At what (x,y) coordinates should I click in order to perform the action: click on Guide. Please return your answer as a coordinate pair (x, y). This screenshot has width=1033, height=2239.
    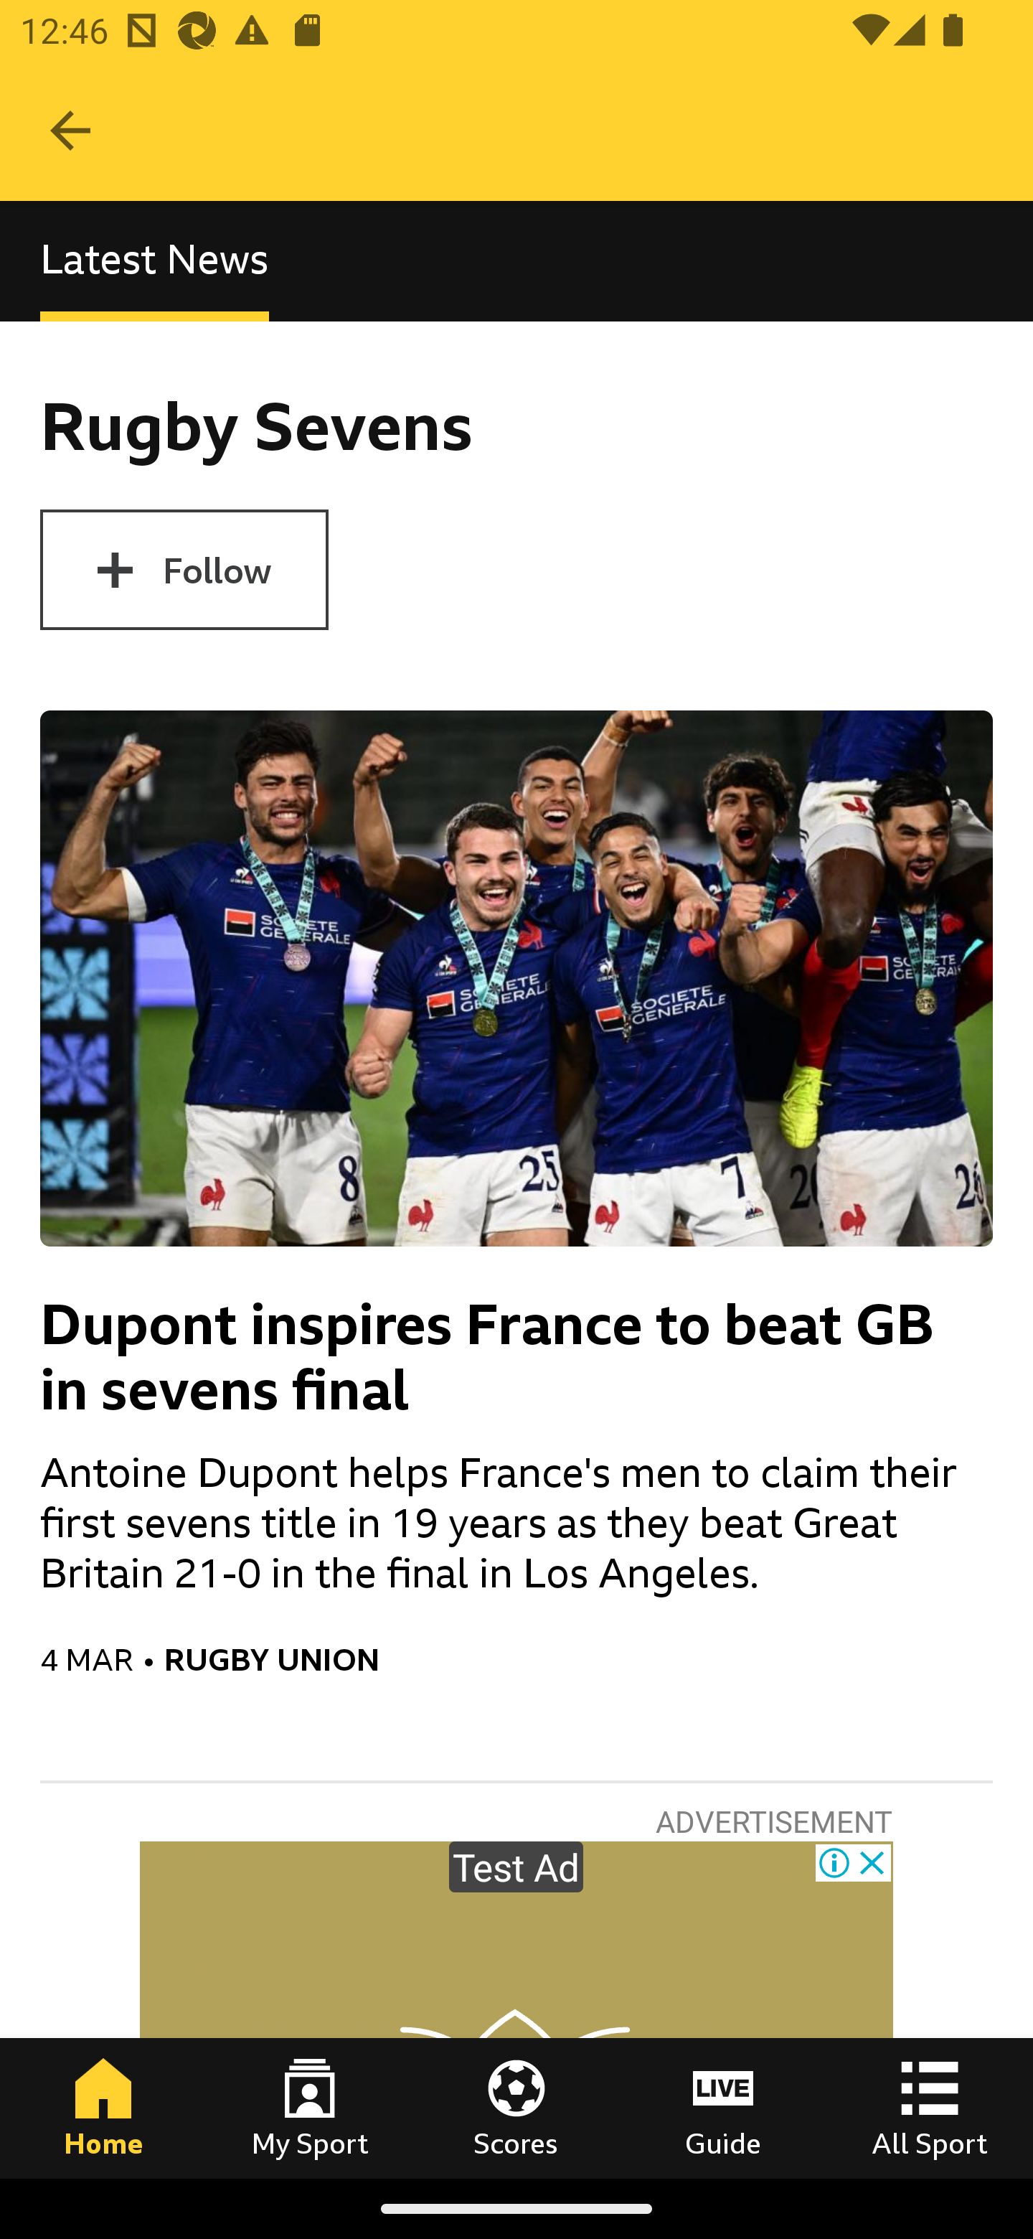
    Looking at the image, I should click on (723, 2108).